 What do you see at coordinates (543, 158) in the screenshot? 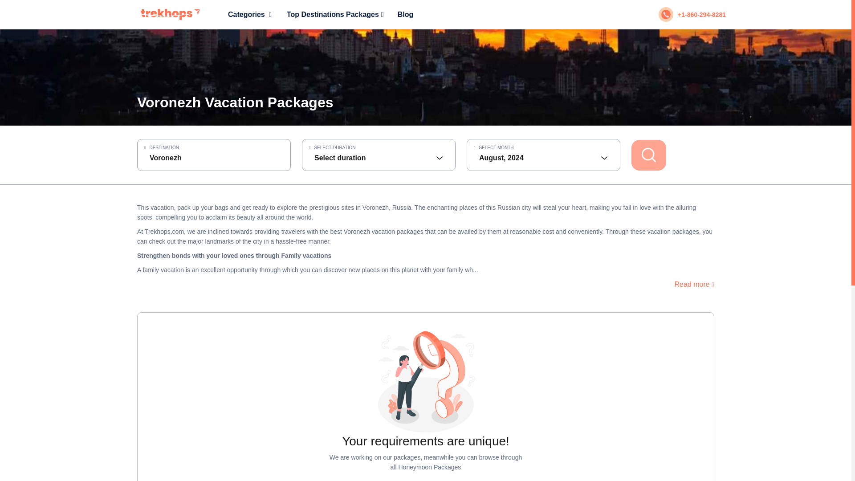
I see `August, 2024` at bounding box center [543, 158].